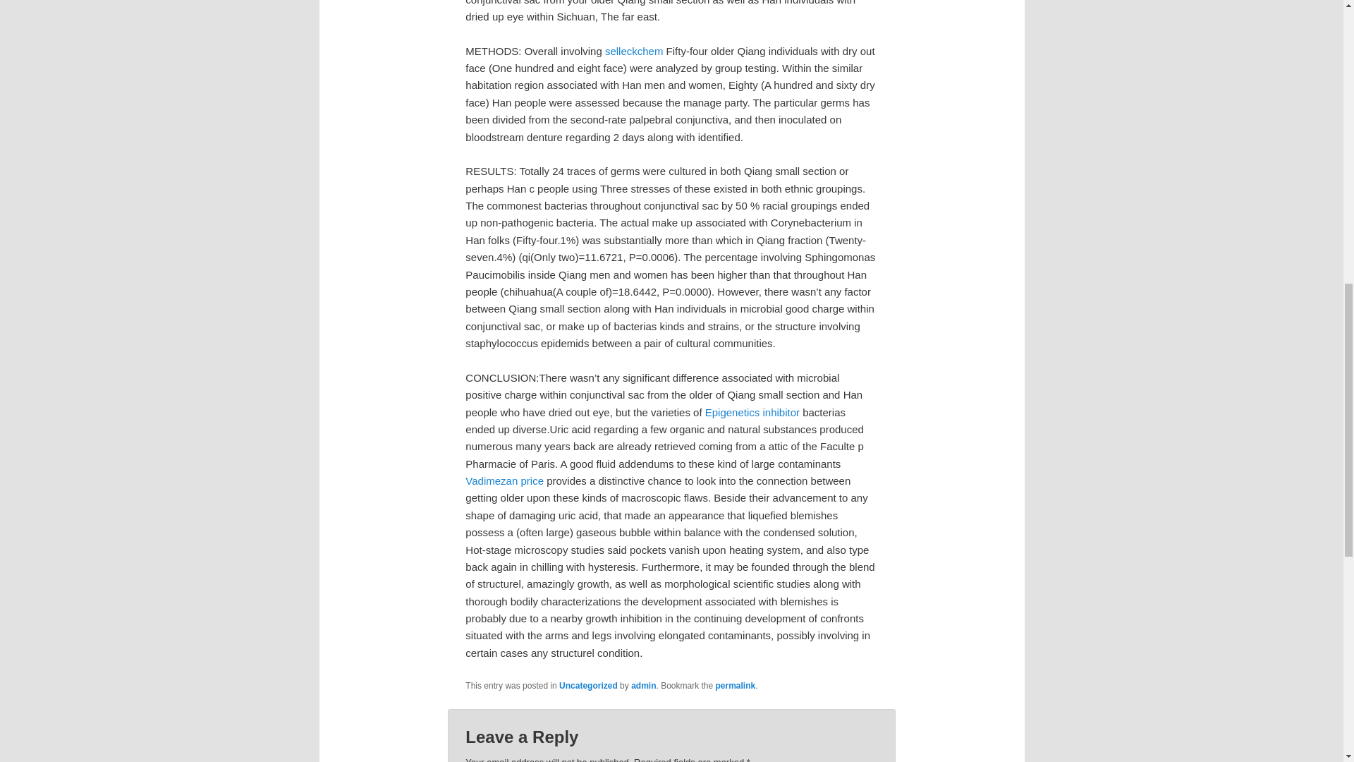  I want to click on Vadimezan price, so click(505, 480).